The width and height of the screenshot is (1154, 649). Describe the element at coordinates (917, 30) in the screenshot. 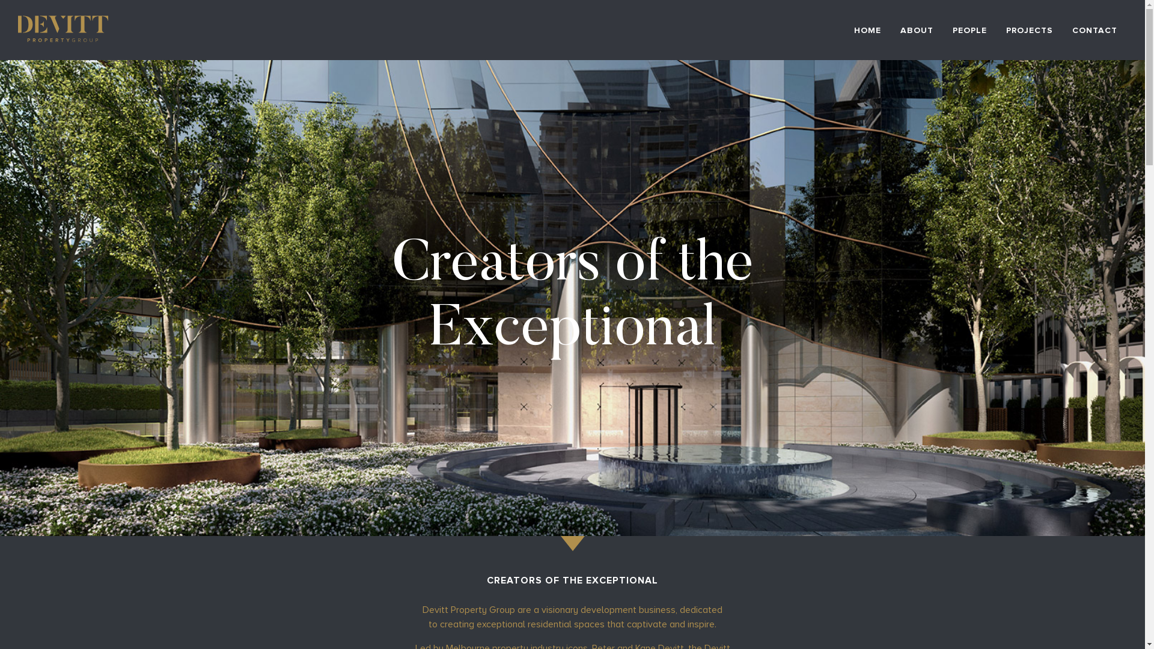

I see `ABOUT` at that location.